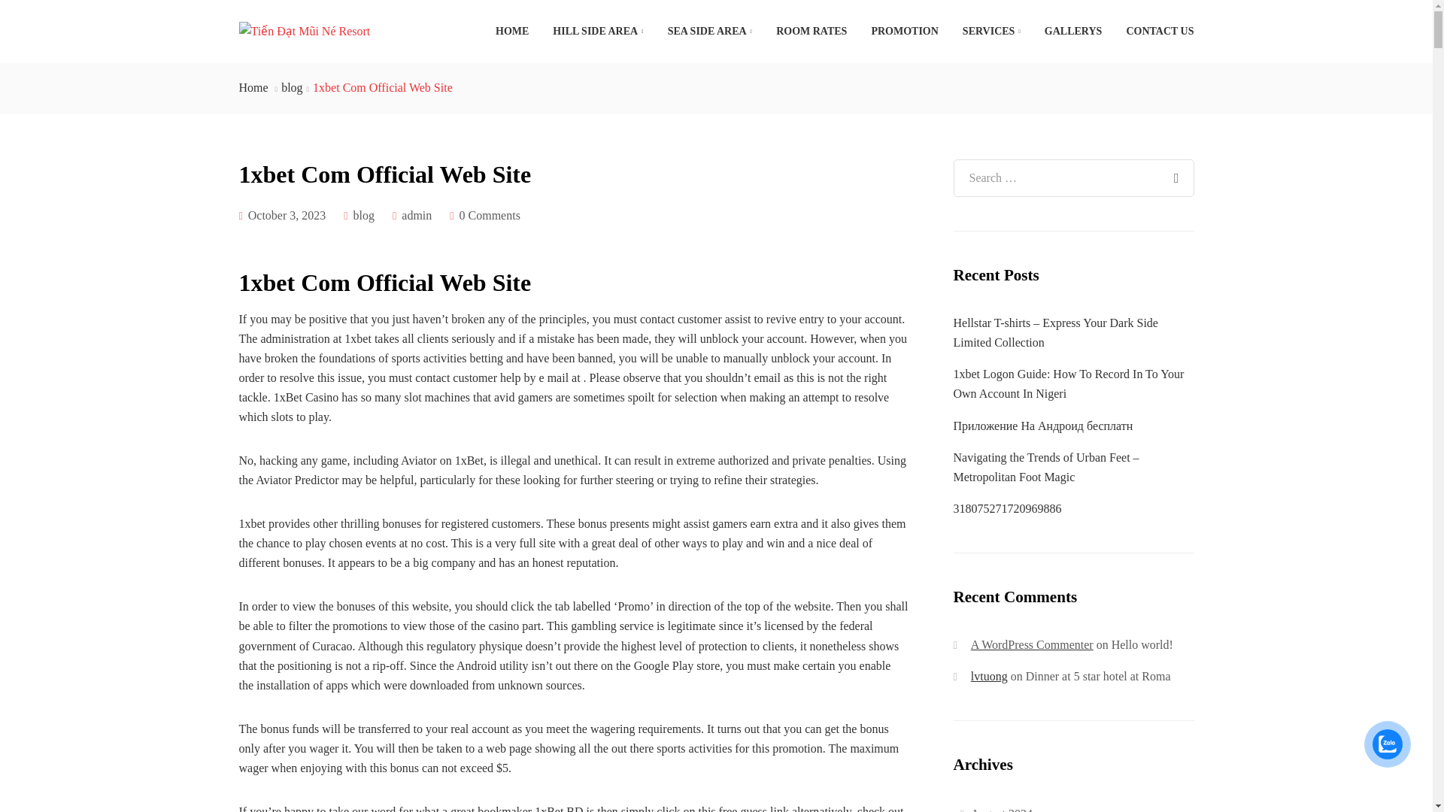  Describe the element at coordinates (364, 215) in the screenshot. I see `blog` at that location.